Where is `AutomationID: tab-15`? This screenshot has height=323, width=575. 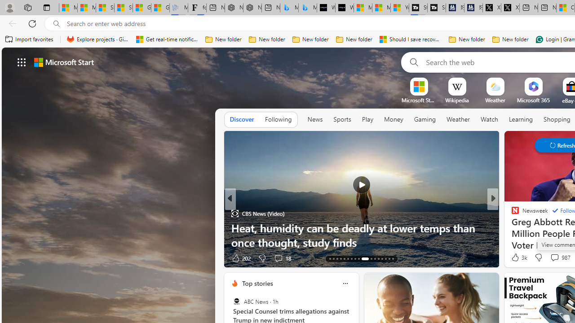
AutomationID: tab-15 is located at coordinates (337, 258).